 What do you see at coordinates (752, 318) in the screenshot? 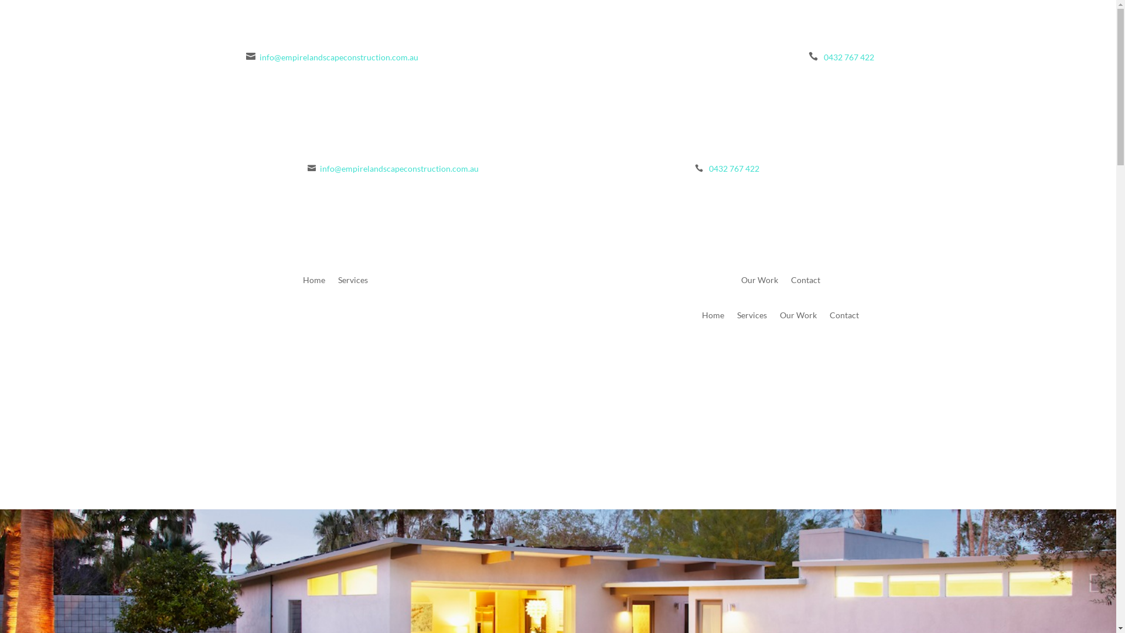
I see `Services` at bounding box center [752, 318].